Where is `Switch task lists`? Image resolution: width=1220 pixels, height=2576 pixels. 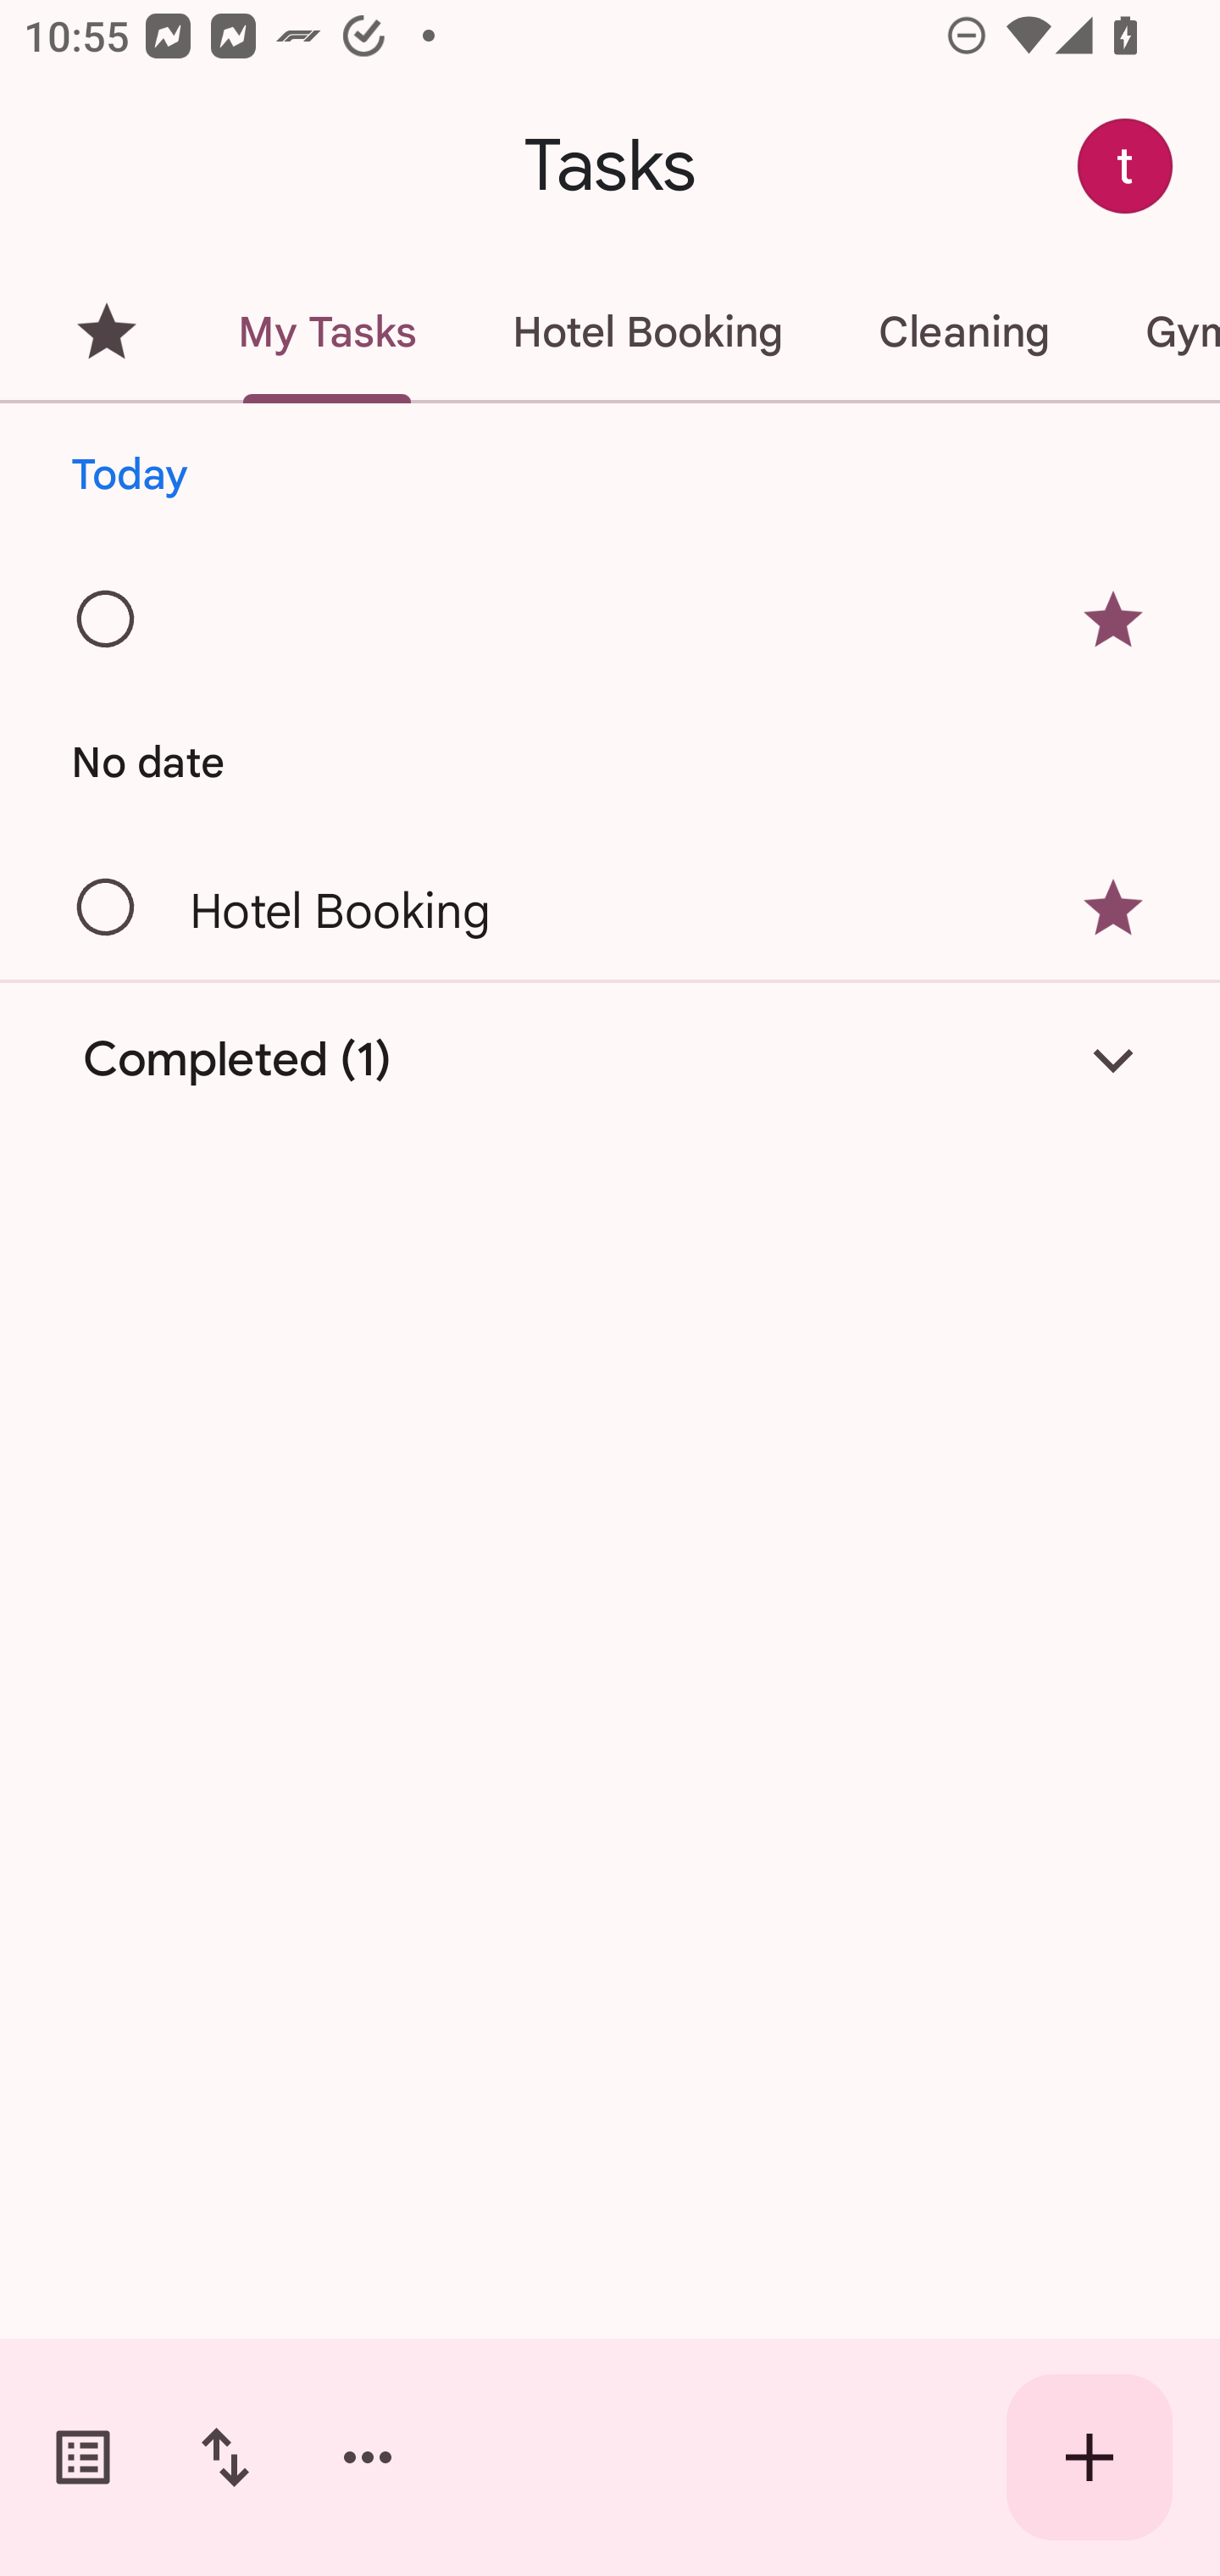
Switch task lists is located at coordinates (83, 2457).